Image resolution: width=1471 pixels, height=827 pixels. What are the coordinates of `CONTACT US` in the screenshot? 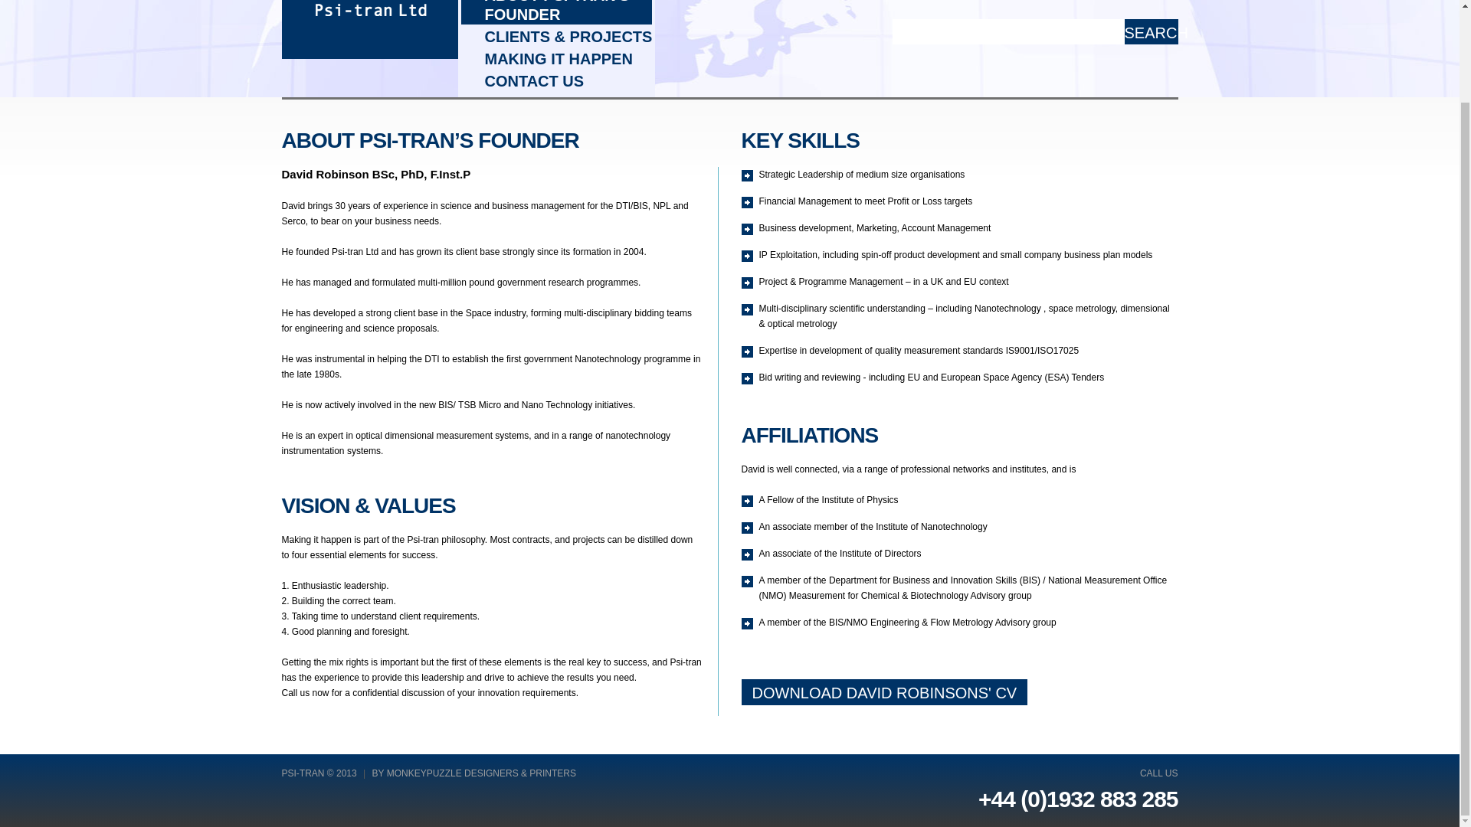 It's located at (555, 81).